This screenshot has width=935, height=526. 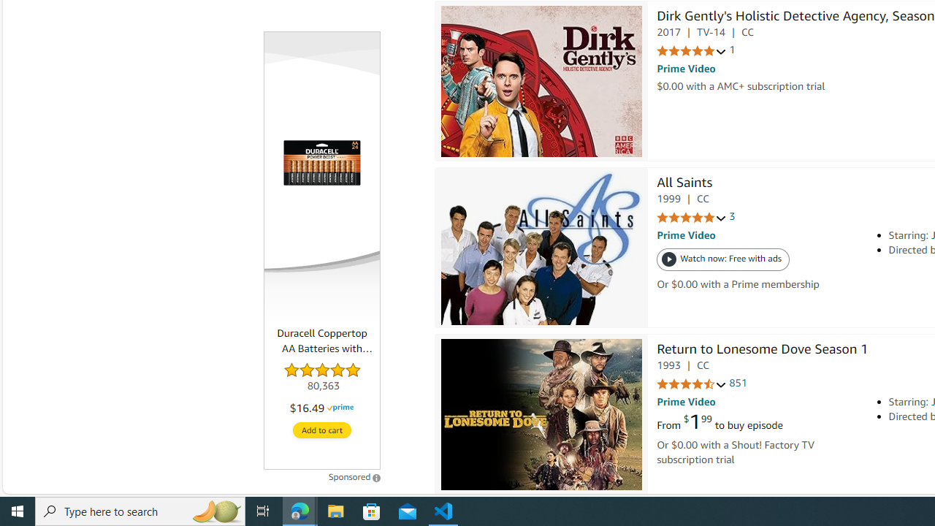 What do you see at coordinates (763, 351) in the screenshot?
I see `Return to Lonesome Dove Season 1` at bounding box center [763, 351].